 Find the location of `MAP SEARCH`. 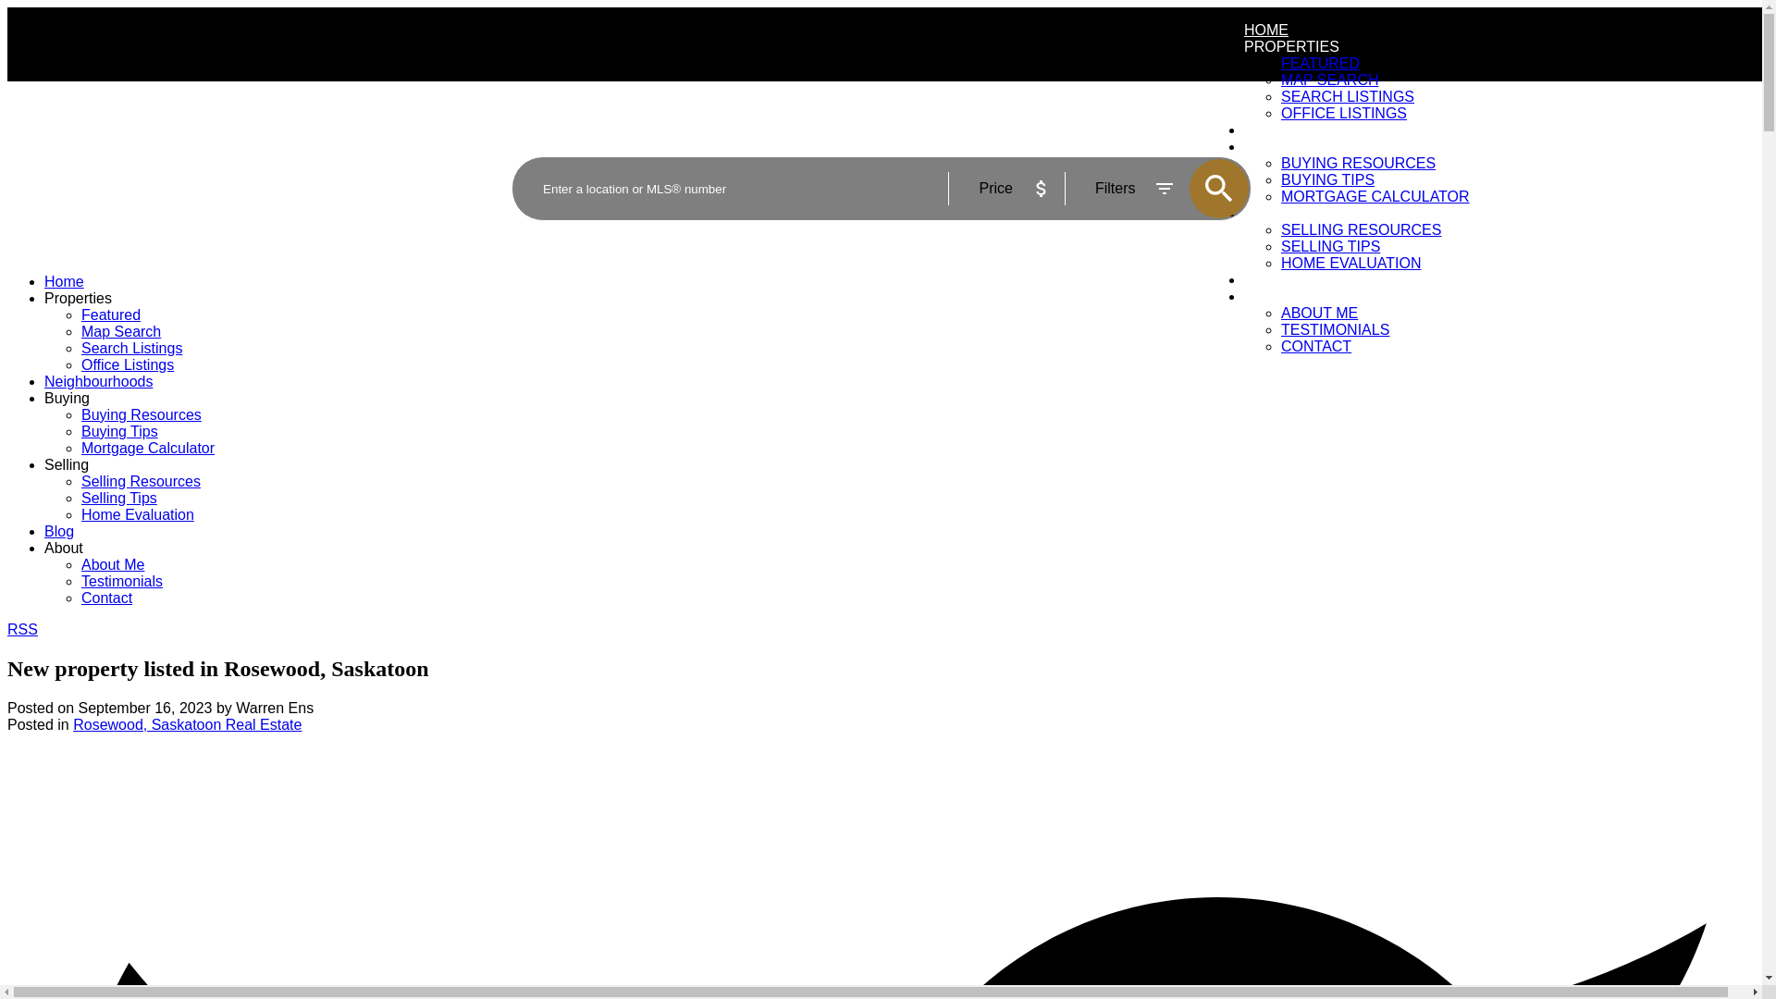

MAP SEARCH is located at coordinates (1330, 80).